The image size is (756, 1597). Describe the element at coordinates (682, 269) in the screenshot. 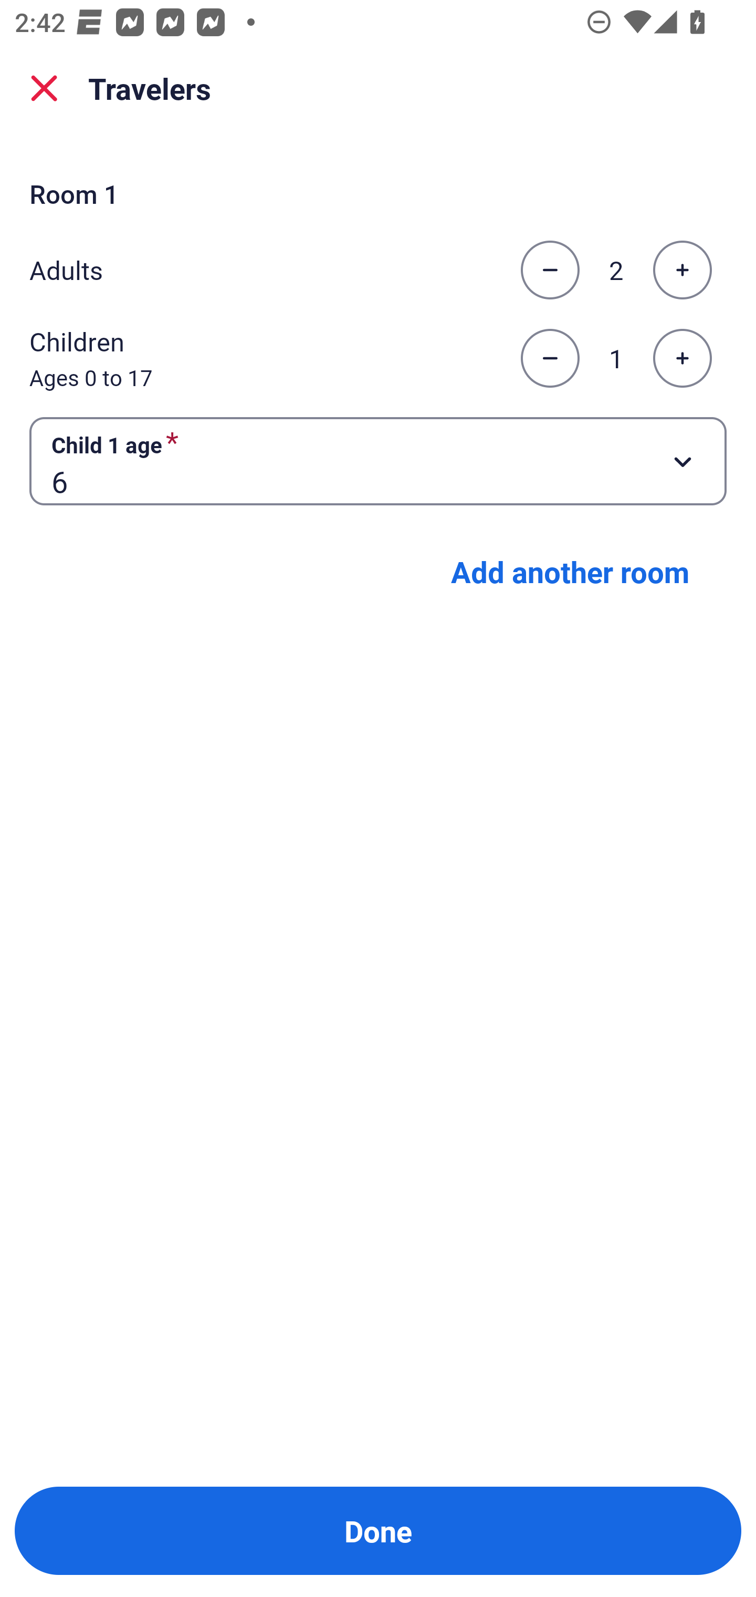

I see `Increase the number of adults` at that location.